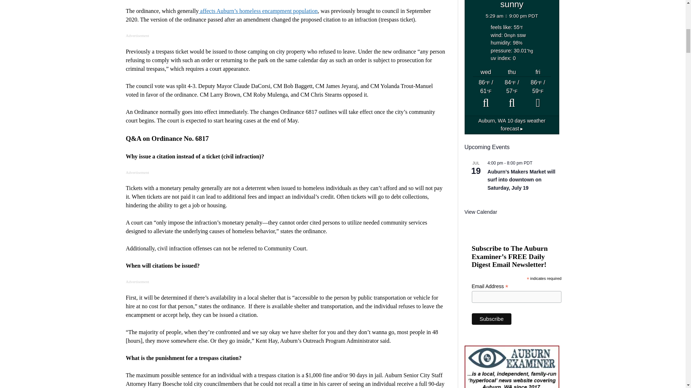 This screenshot has width=691, height=388. What do you see at coordinates (492, 319) in the screenshot?
I see `Subscribe` at bounding box center [492, 319].